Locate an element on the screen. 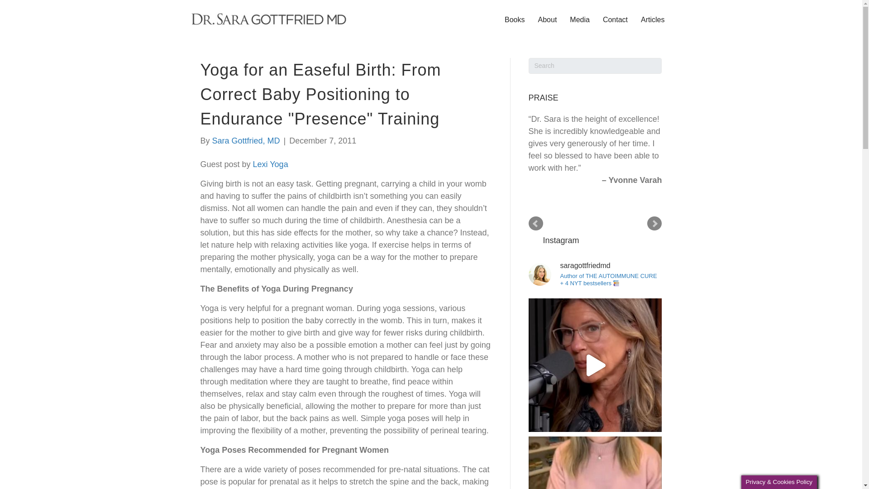  Books is located at coordinates (514, 20).